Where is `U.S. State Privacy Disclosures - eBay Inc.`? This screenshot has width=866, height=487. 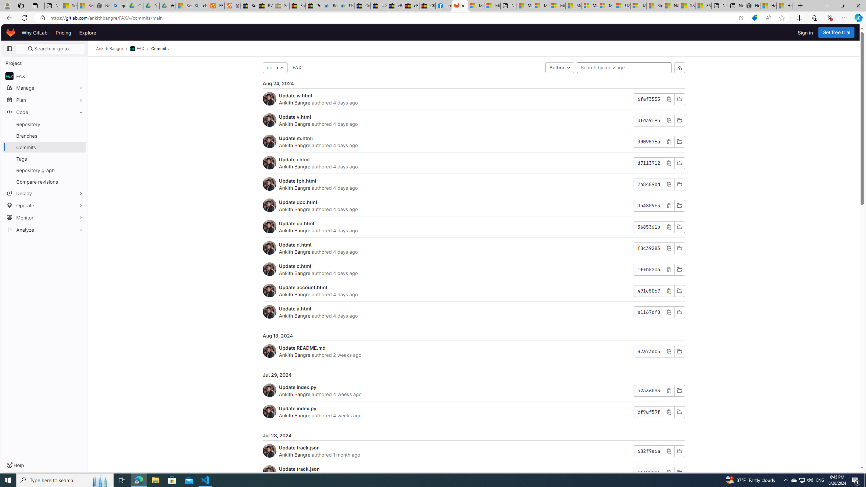
U.S. State Privacy Disclosures - eBay Inc. is located at coordinates (379, 6).